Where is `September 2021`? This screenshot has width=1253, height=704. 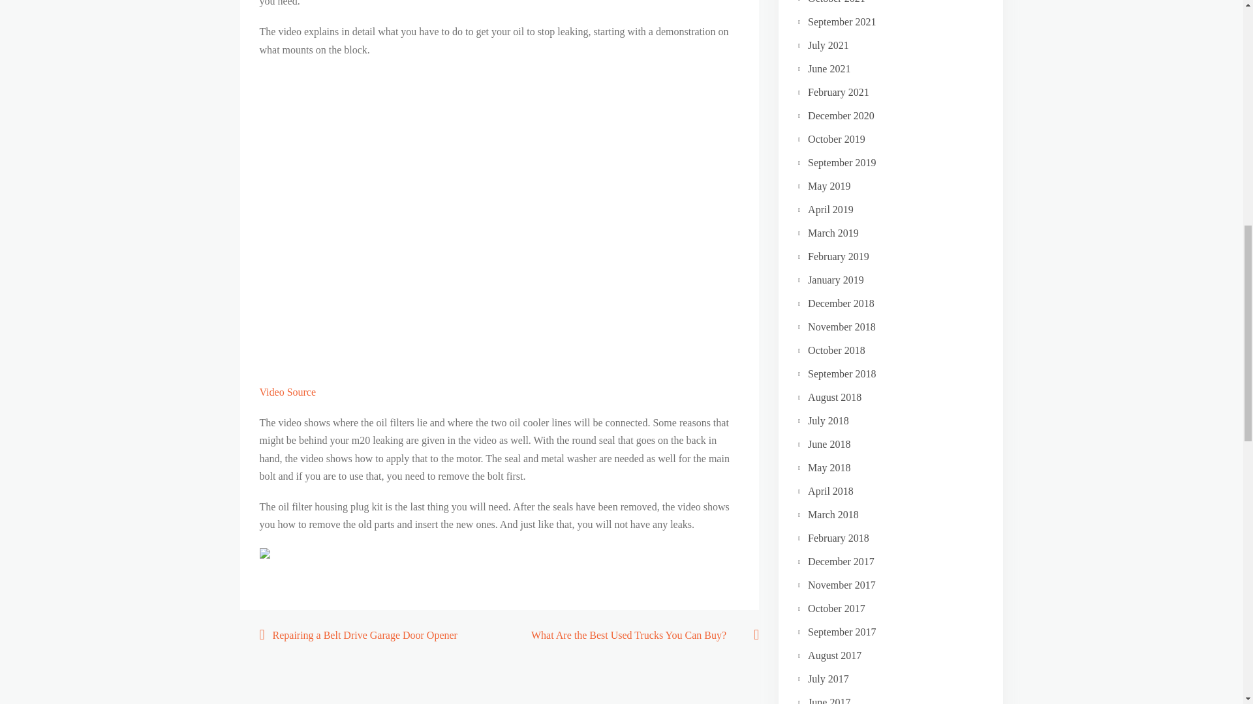 September 2021 is located at coordinates (842, 22).